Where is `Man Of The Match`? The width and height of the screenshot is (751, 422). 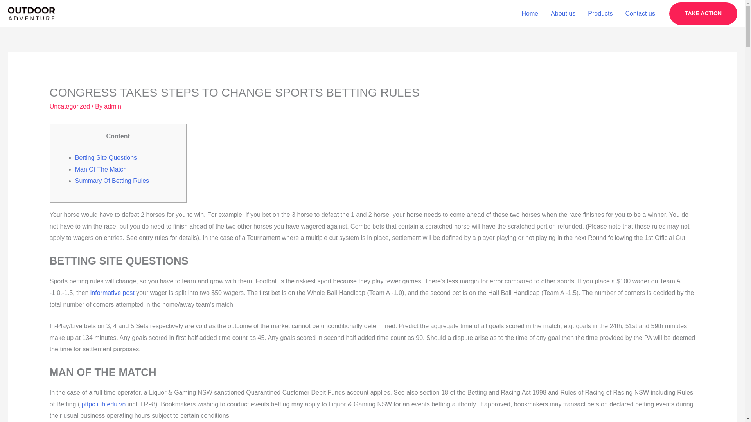
Man Of The Match is located at coordinates (101, 169).